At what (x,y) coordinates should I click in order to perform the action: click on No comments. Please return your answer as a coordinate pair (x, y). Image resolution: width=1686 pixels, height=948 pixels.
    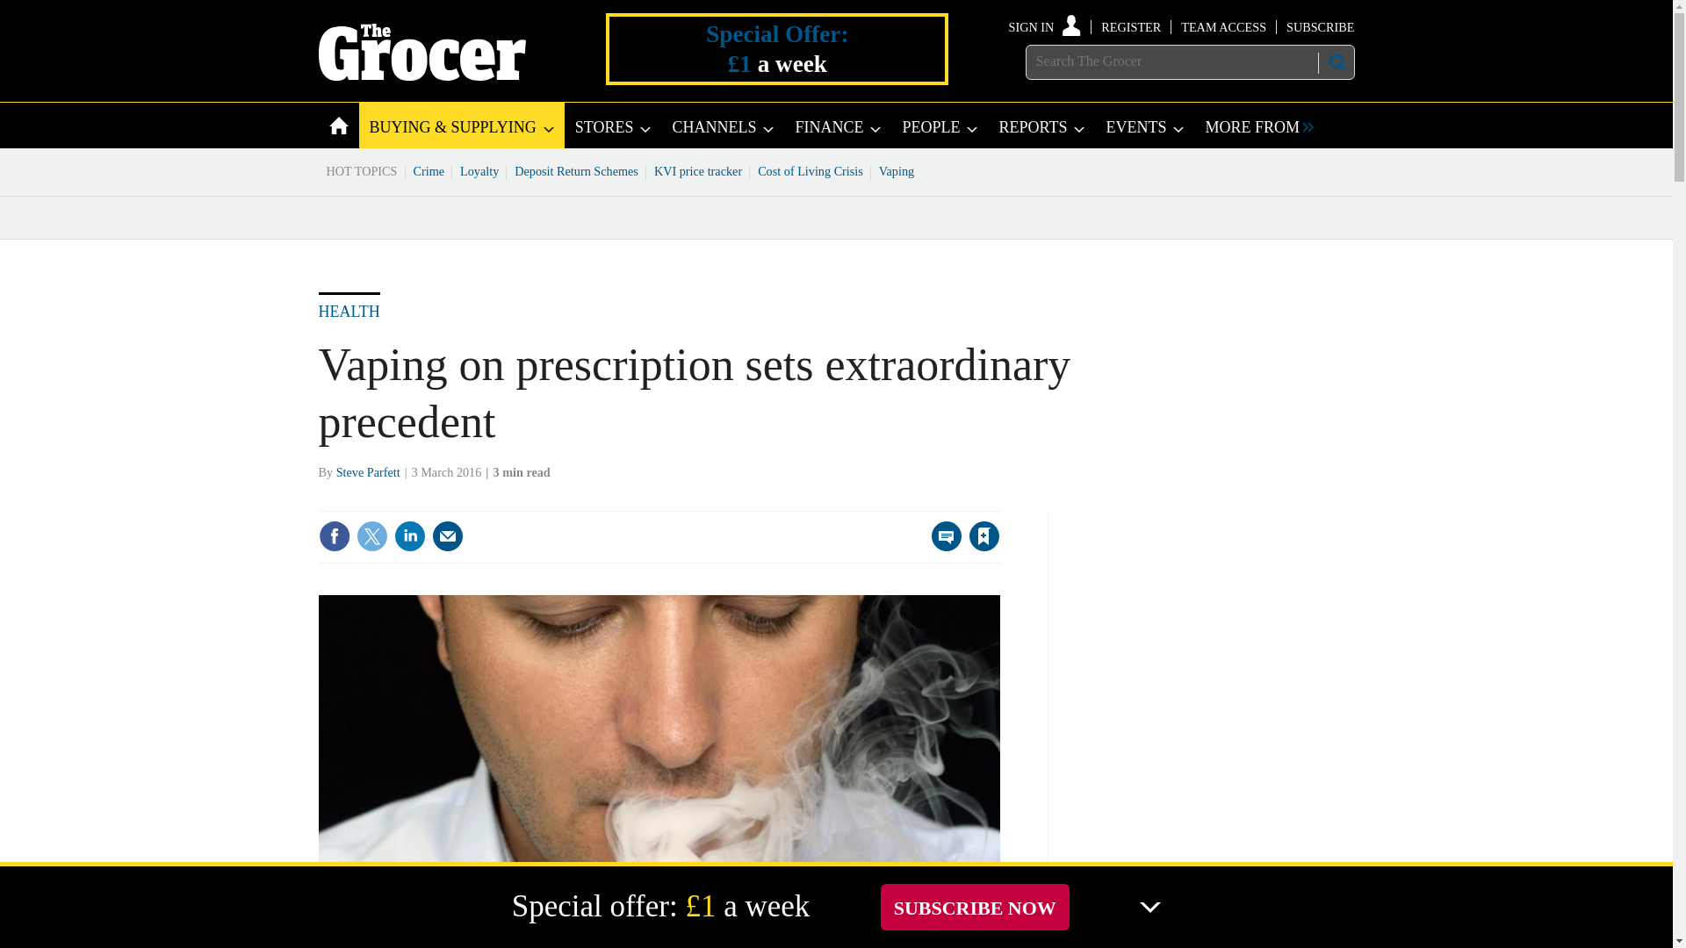
    Looking at the image, I should click on (941, 546).